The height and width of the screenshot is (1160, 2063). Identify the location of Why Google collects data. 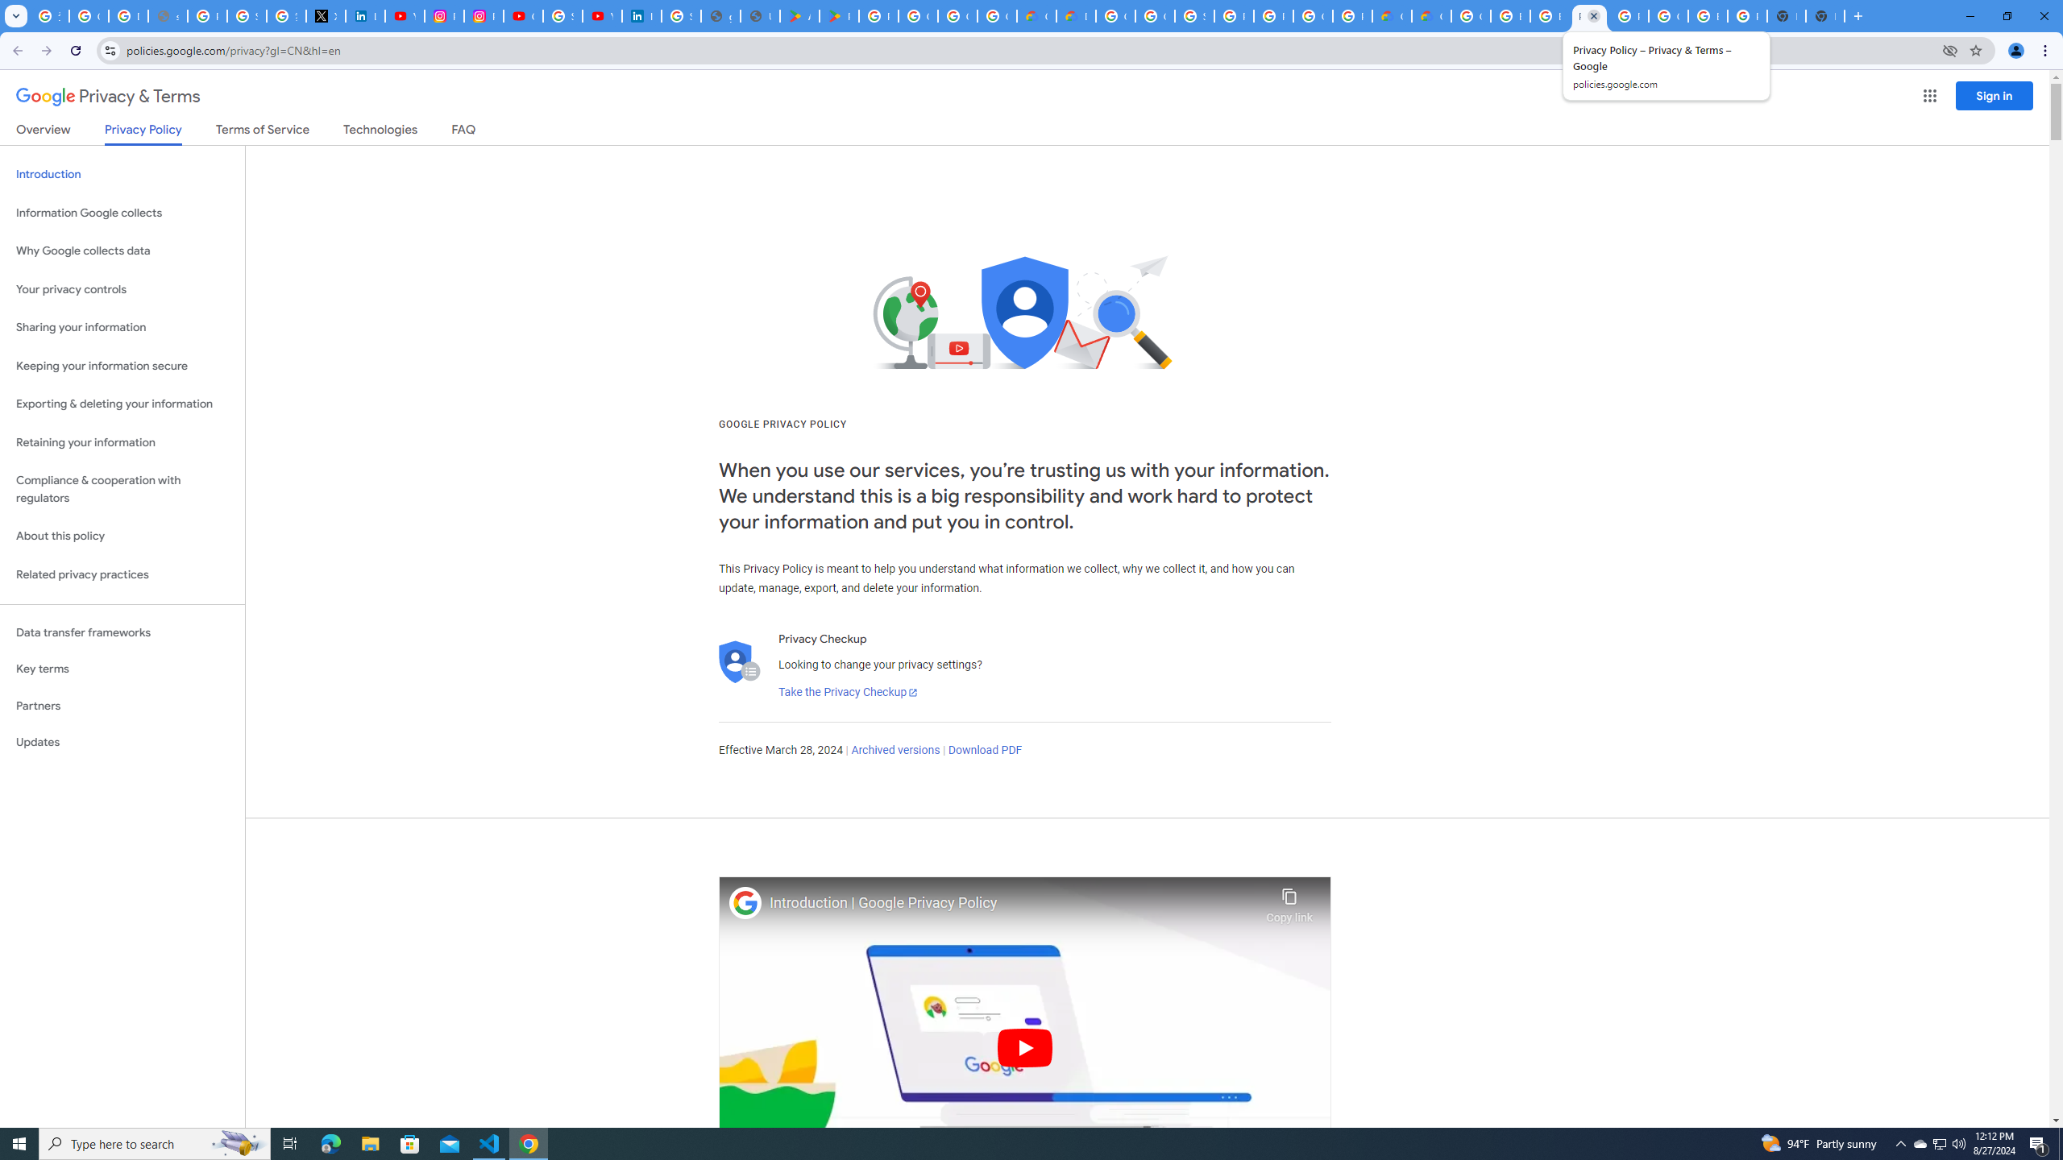
(122, 251).